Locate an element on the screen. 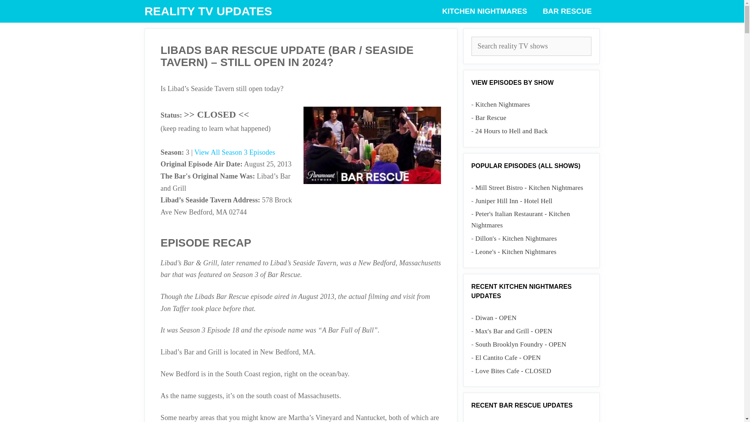 This screenshot has width=750, height=422. BAR RESCUE is located at coordinates (567, 11).